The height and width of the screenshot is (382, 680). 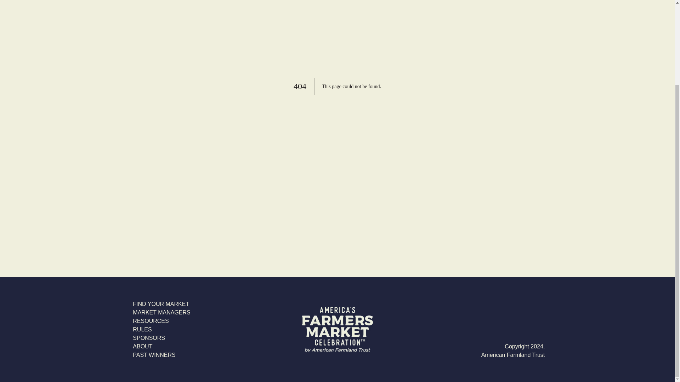 What do you see at coordinates (161, 347) in the screenshot?
I see `ABOUT` at bounding box center [161, 347].